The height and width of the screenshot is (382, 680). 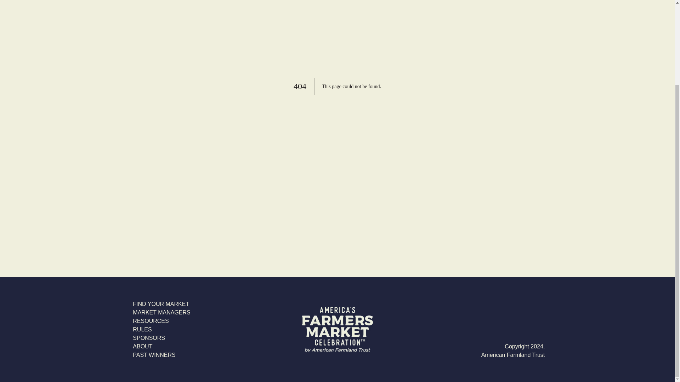 What do you see at coordinates (161, 347) in the screenshot?
I see `ABOUT` at bounding box center [161, 347].